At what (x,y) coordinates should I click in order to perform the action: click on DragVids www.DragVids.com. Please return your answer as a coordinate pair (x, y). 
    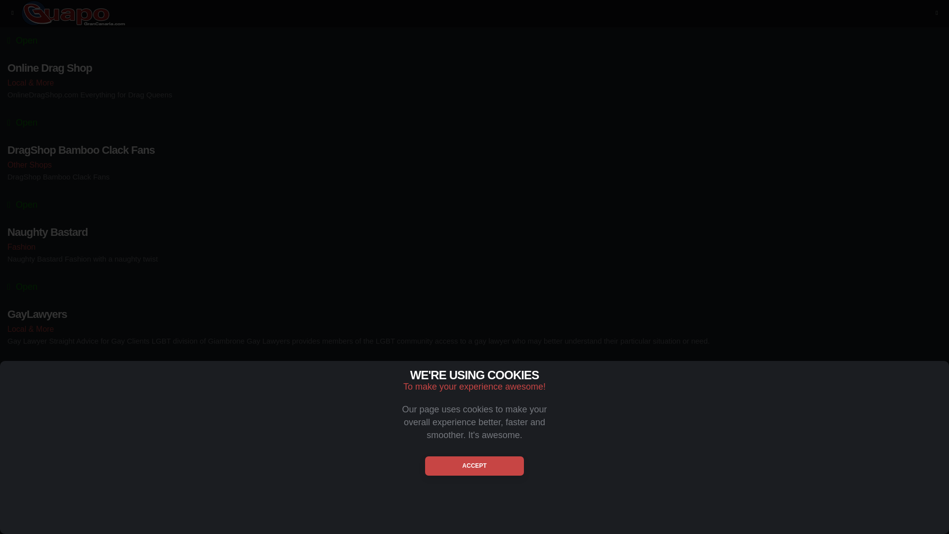
    Looking at the image, I should click on (474, 12).